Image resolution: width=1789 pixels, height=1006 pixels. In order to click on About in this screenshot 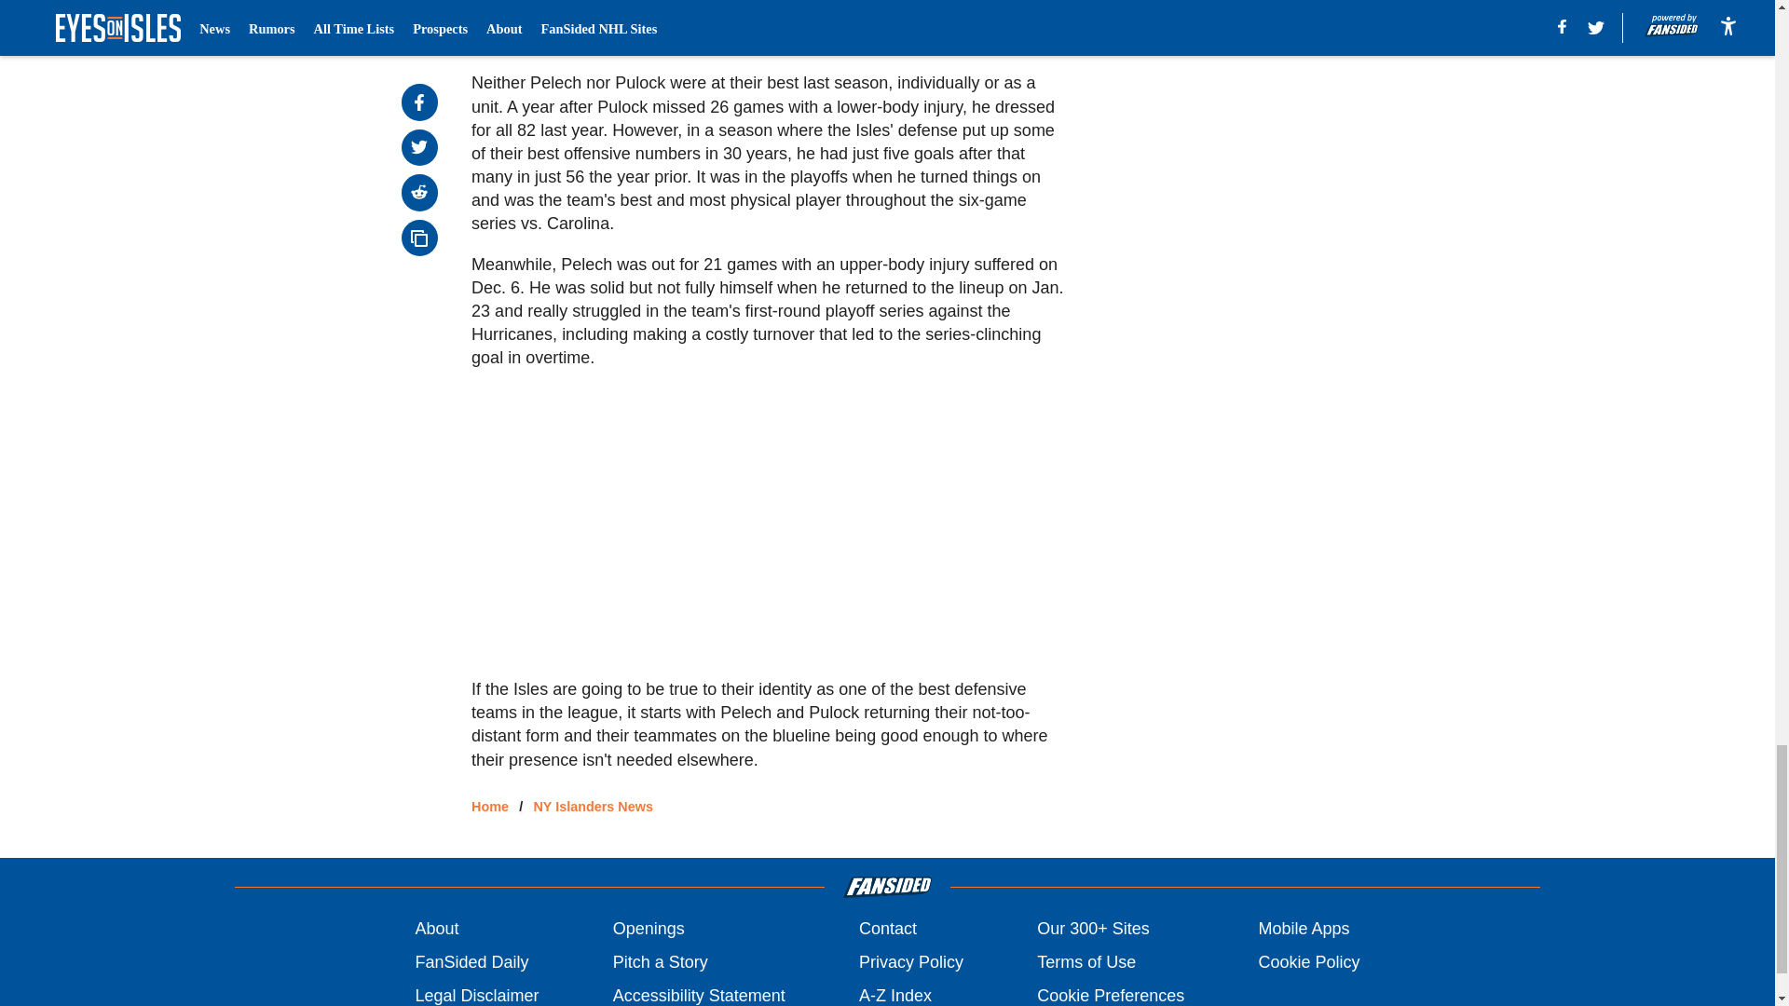, I will do `click(436, 928)`.